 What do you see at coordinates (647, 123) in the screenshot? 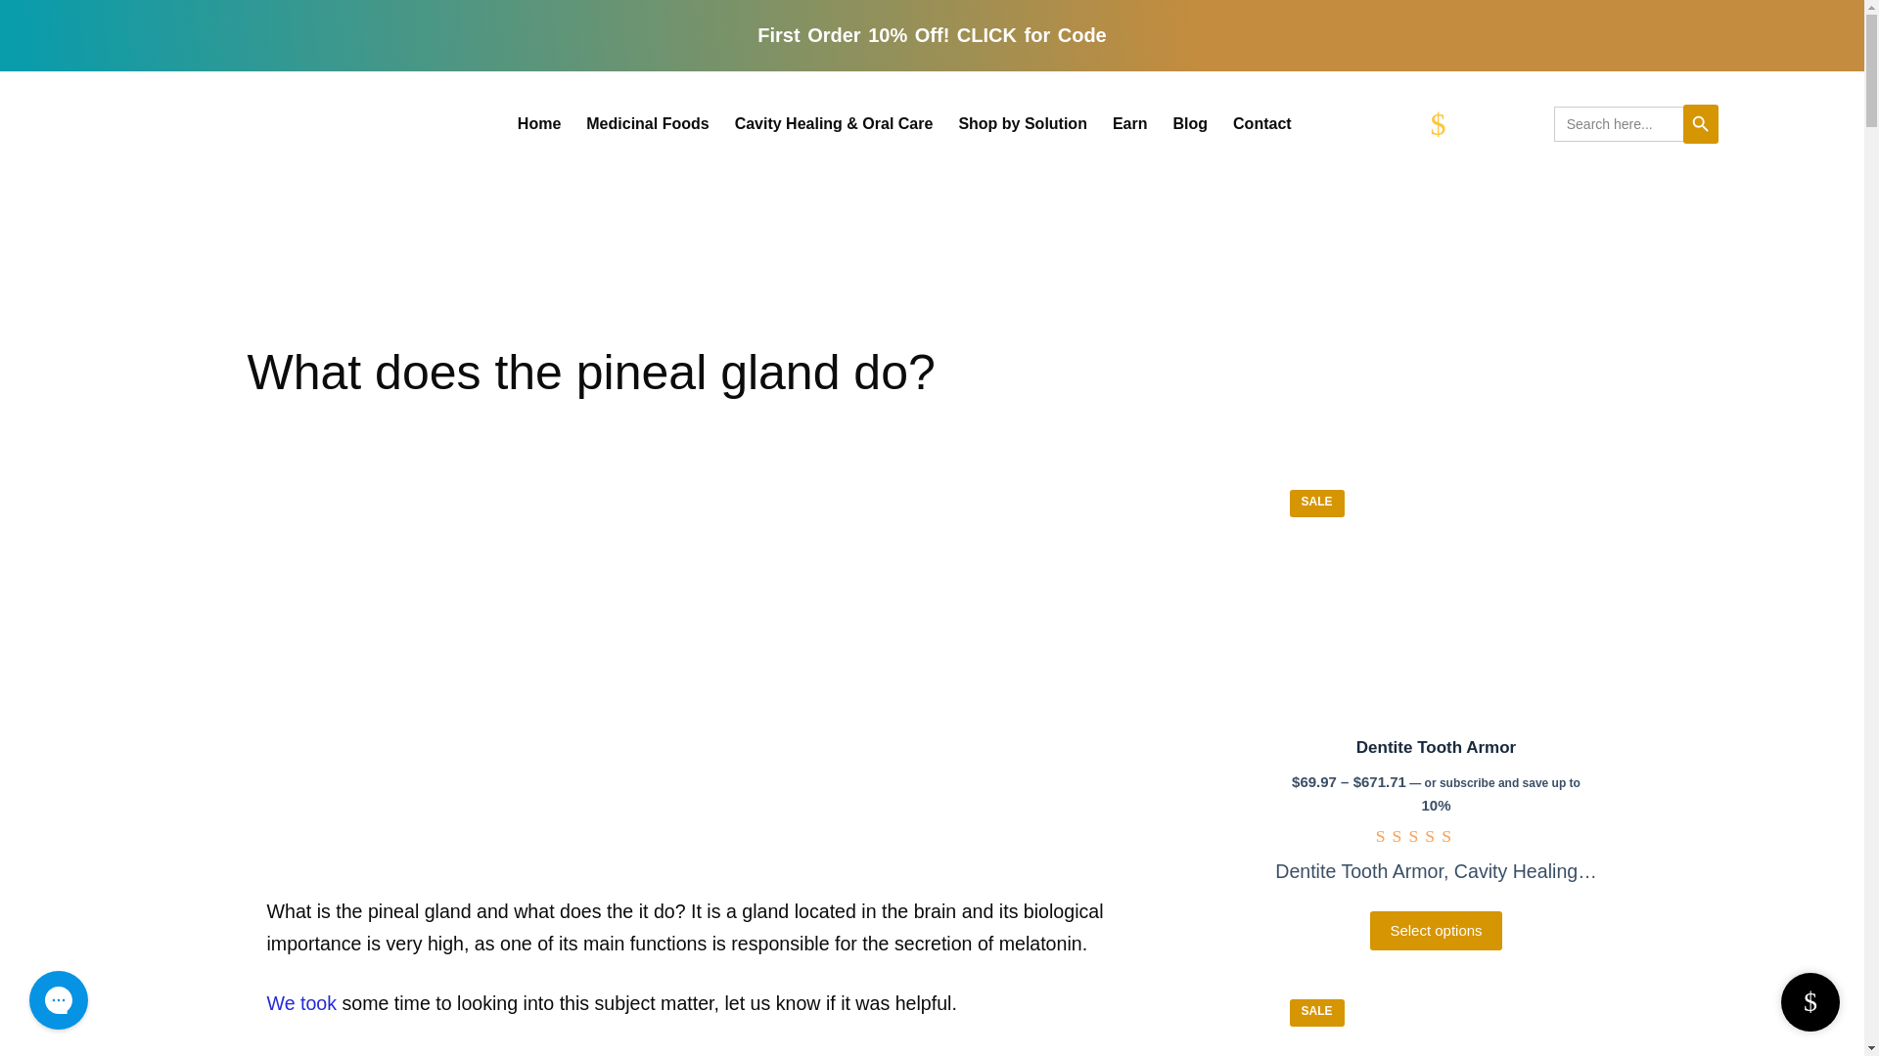
I see `Medicinal Foods` at bounding box center [647, 123].